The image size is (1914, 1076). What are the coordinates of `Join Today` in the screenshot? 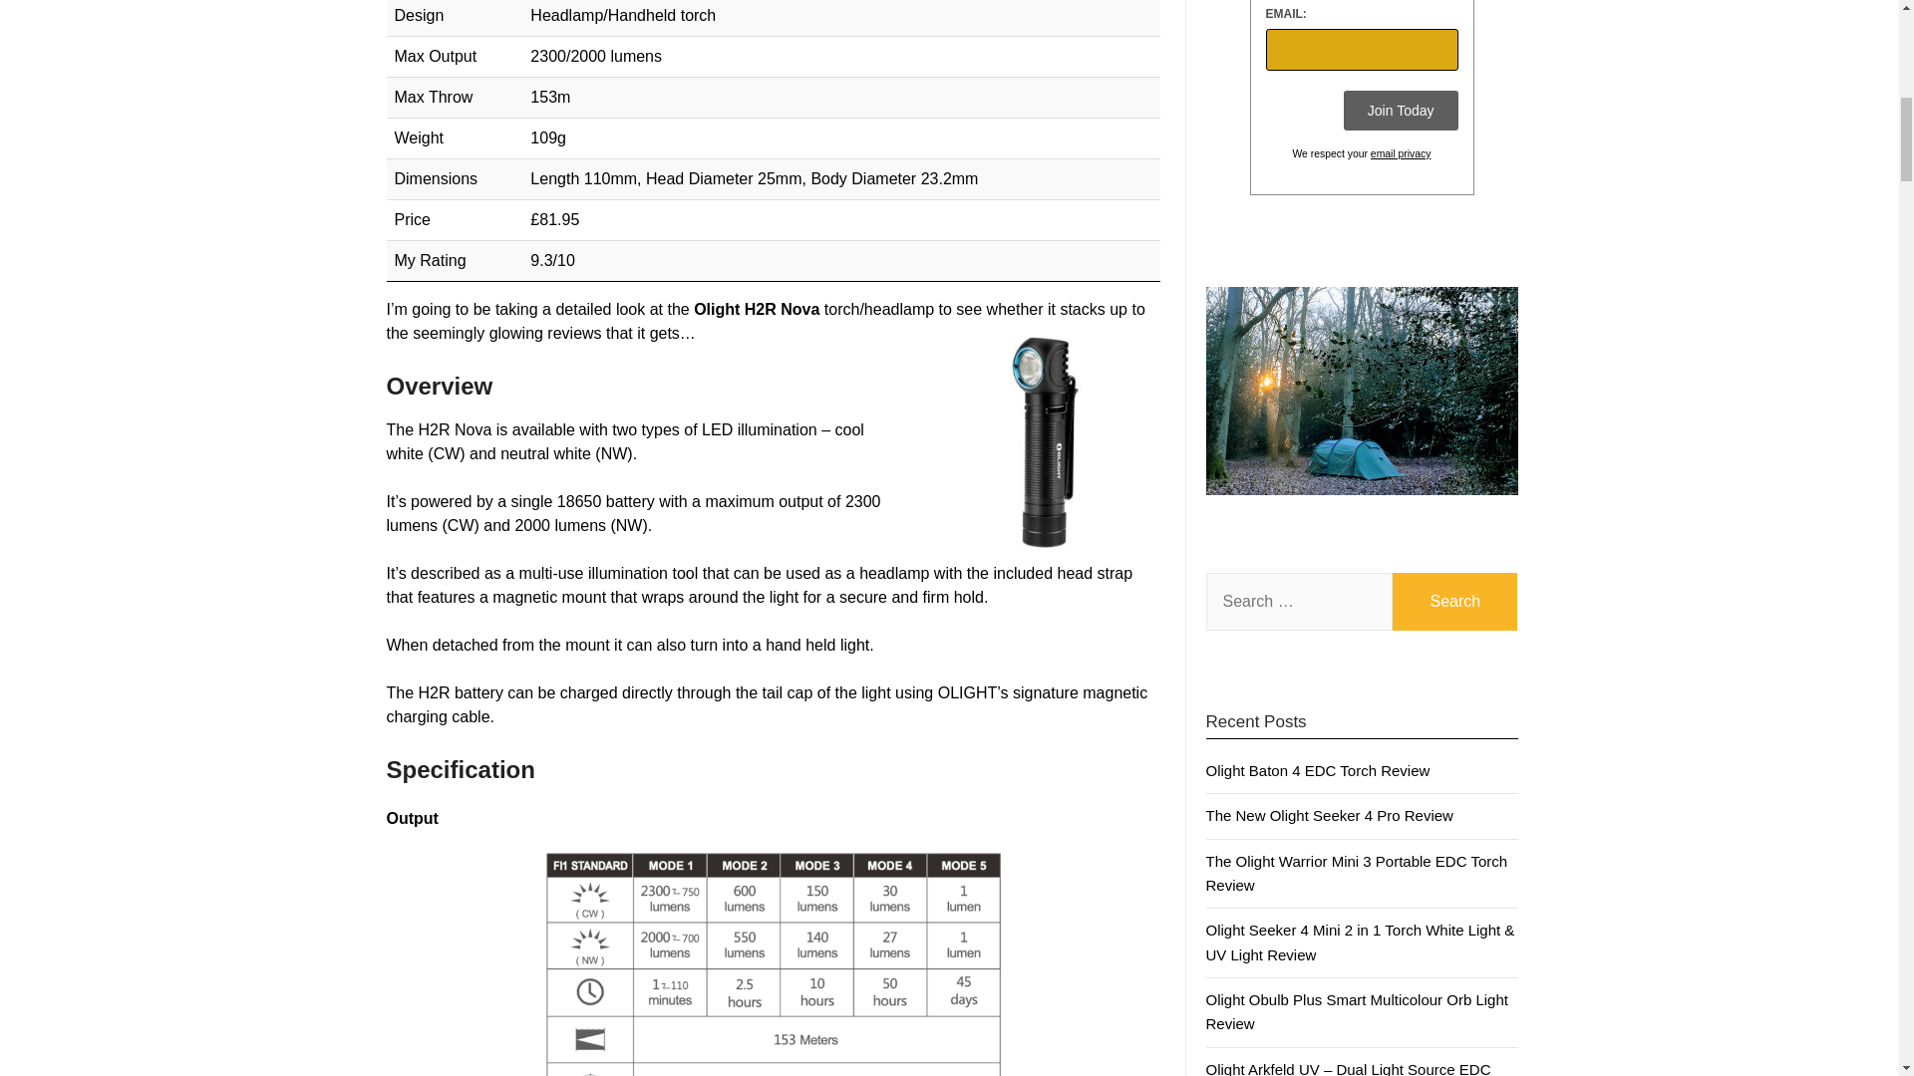 It's located at (1401, 110).